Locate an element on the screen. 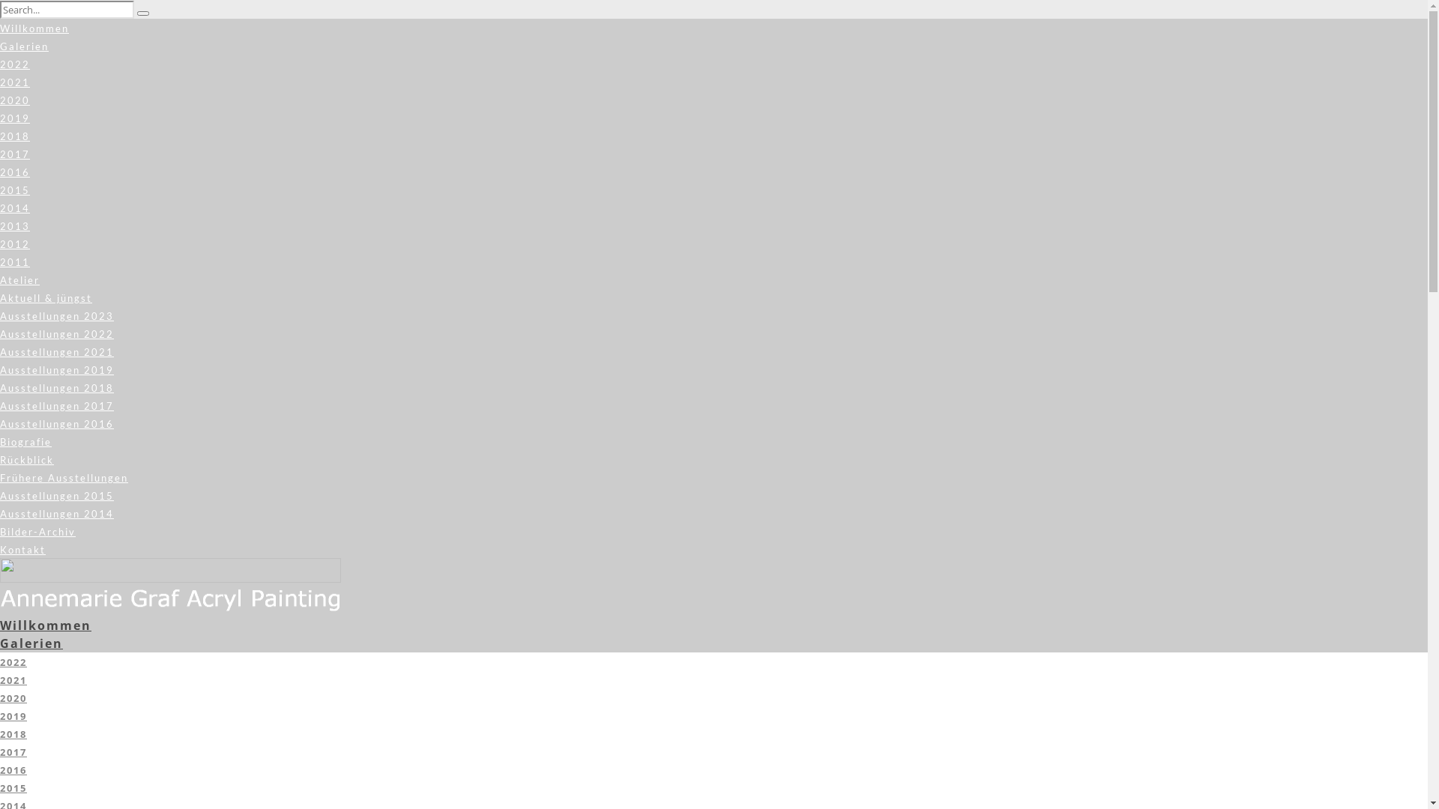 The image size is (1439, 809). Ausstellungen 2019 is located at coordinates (57, 370).